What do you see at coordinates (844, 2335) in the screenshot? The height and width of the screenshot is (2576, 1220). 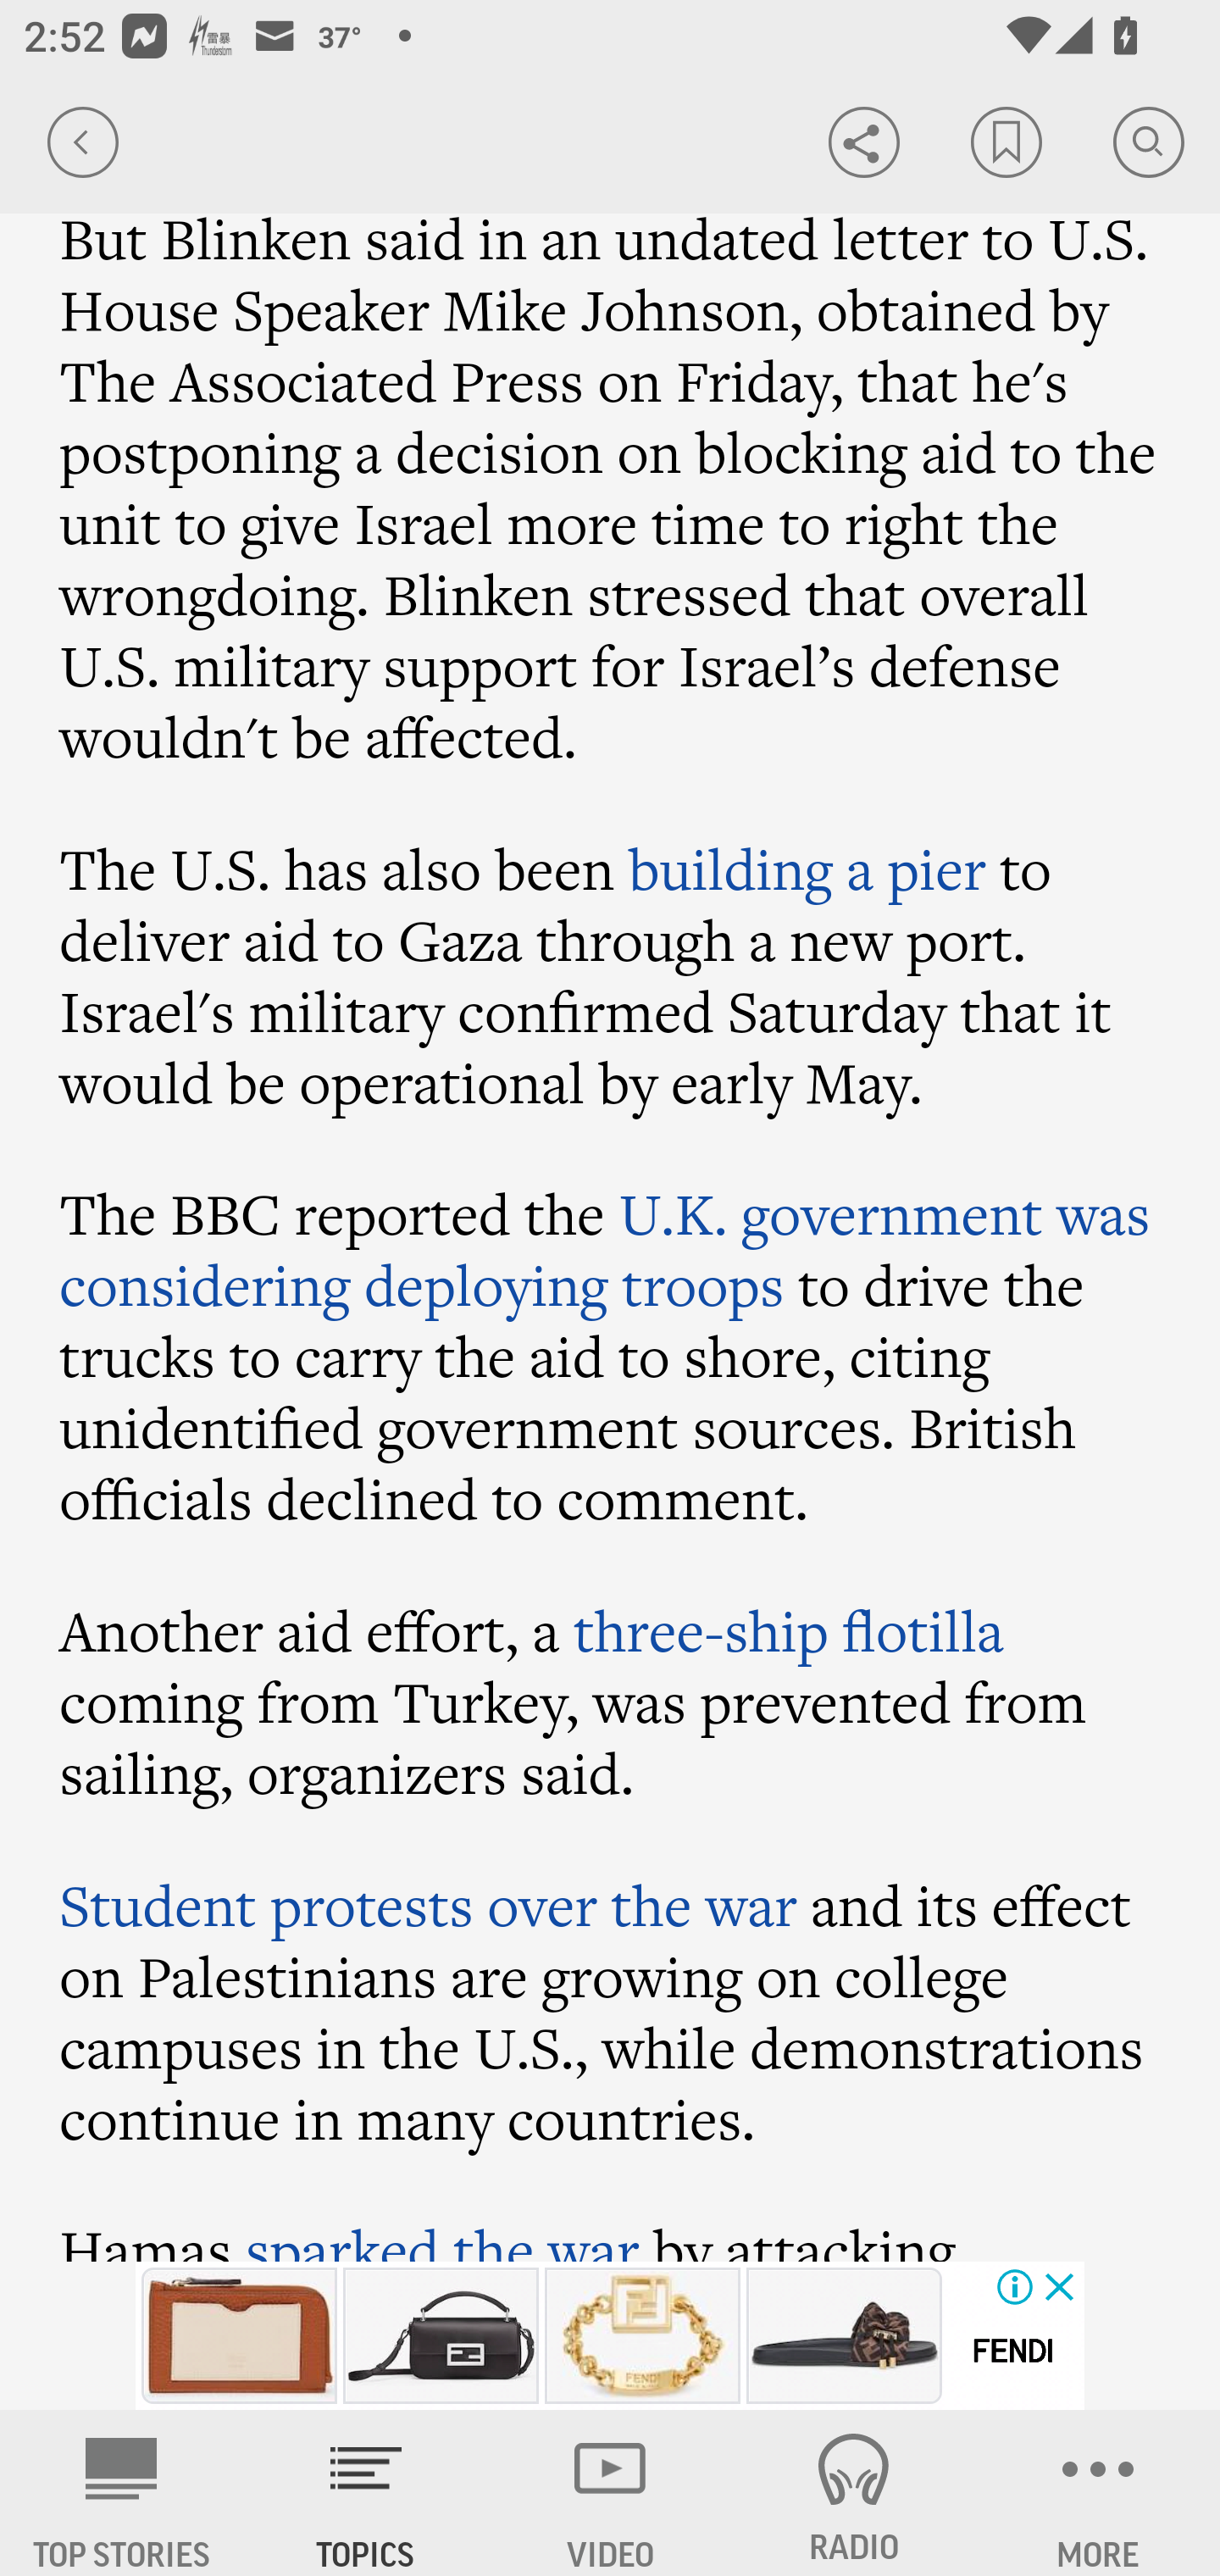 I see `fendi-feel-brown-satin-slides-8x8142ae7sf0r7v` at bounding box center [844, 2335].